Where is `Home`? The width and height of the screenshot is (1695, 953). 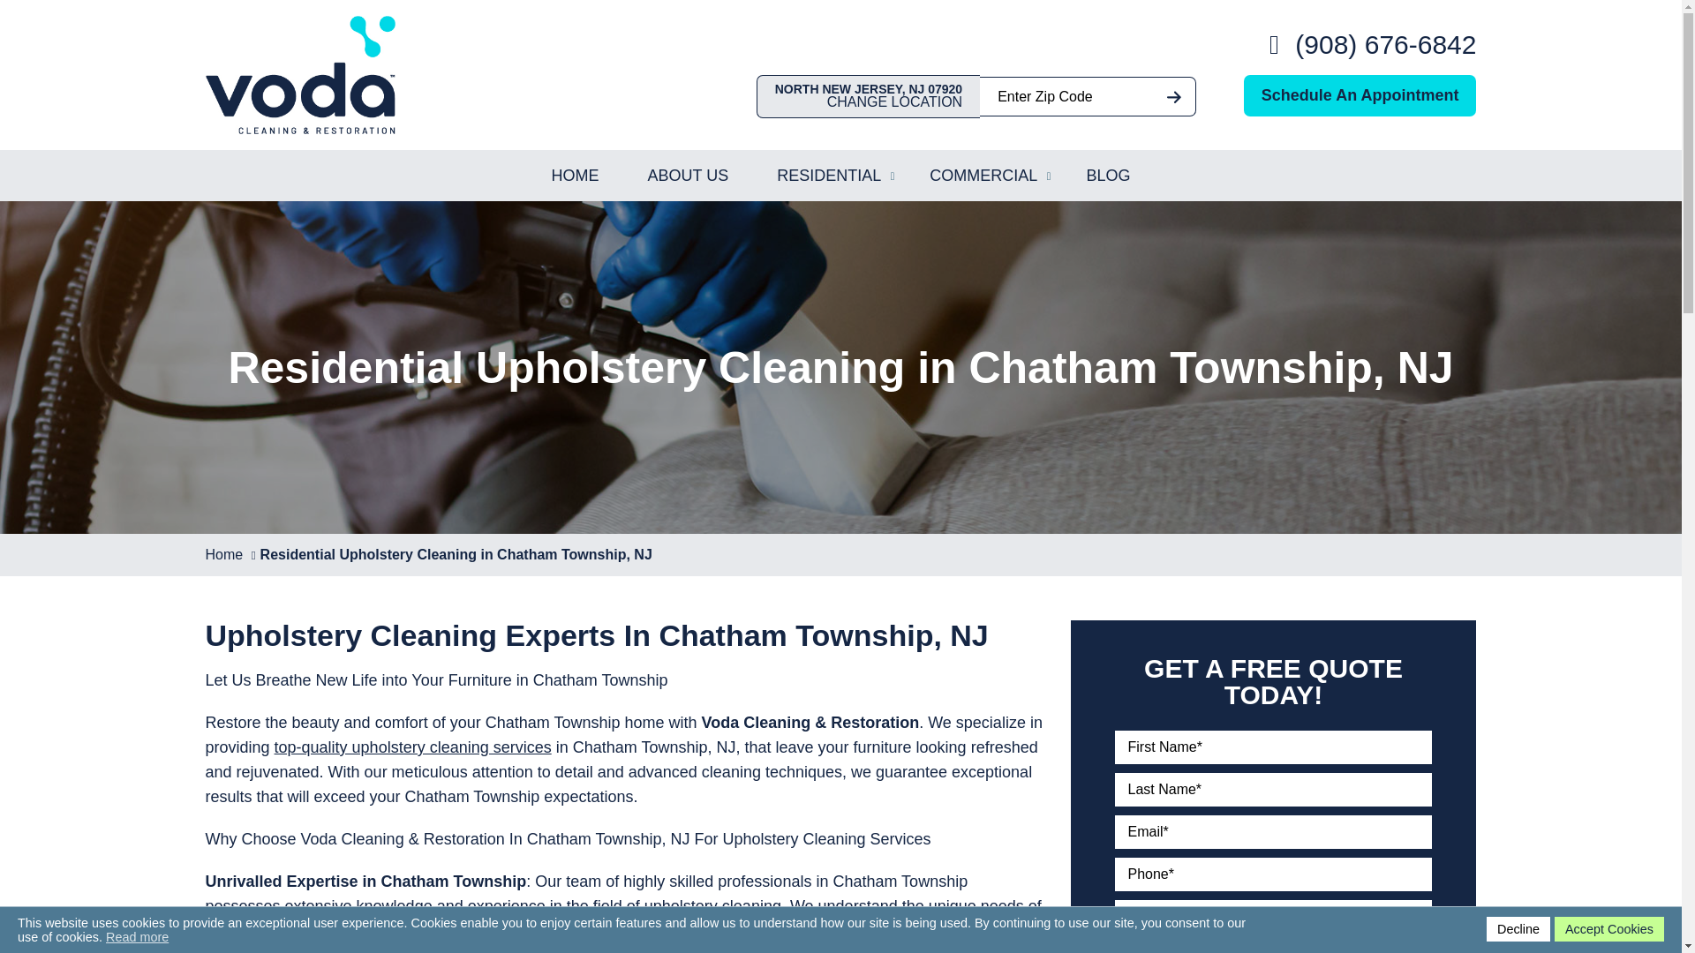 Home is located at coordinates (223, 554).